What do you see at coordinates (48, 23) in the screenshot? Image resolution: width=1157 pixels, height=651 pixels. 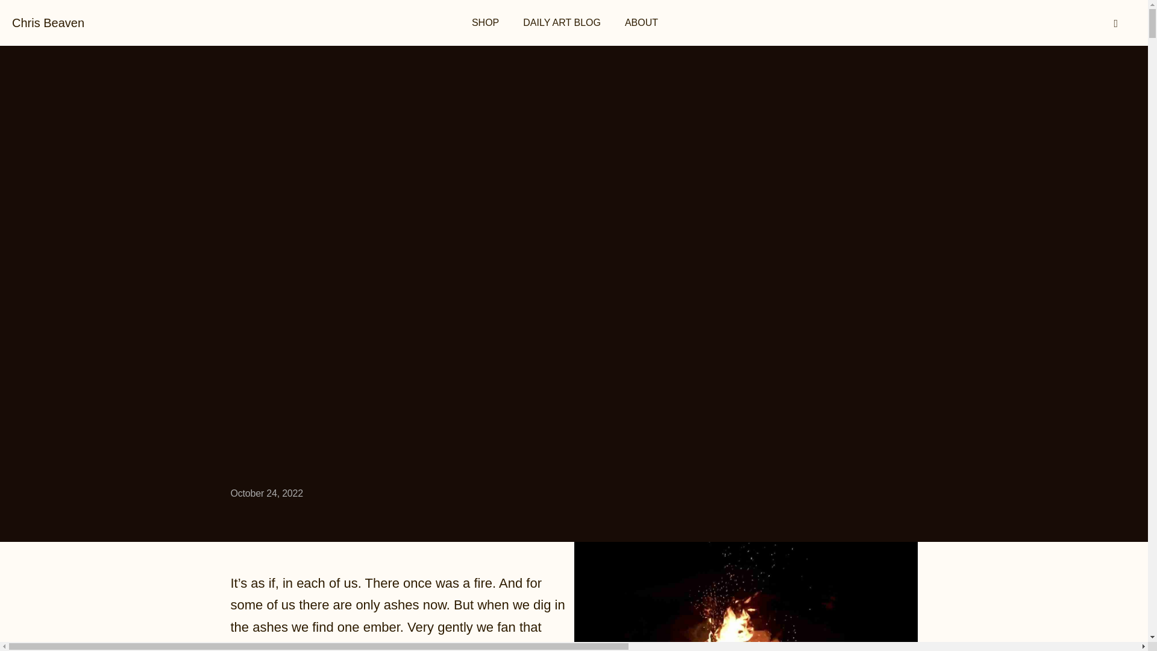 I see `Chris Beaven` at bounding box center [48, 23].